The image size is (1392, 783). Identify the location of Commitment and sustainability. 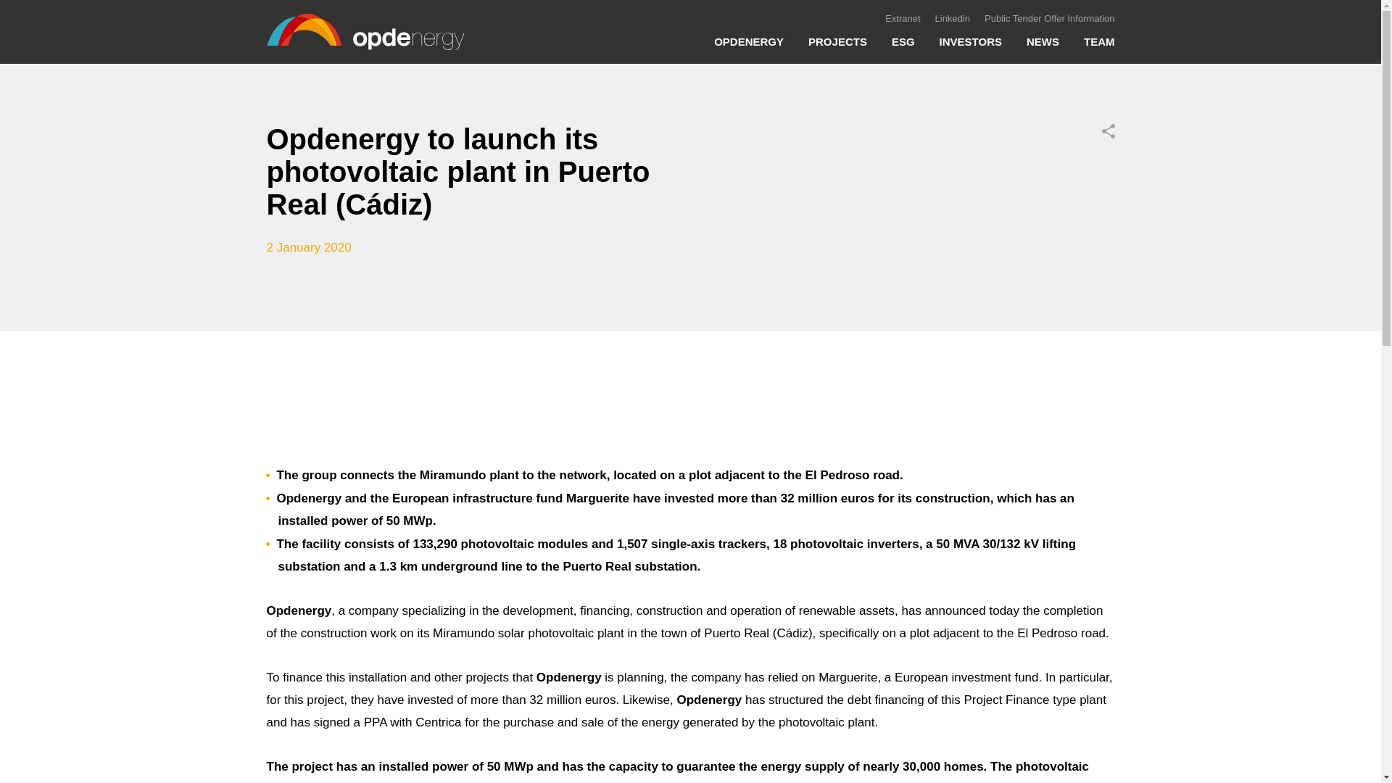
(843, 34).